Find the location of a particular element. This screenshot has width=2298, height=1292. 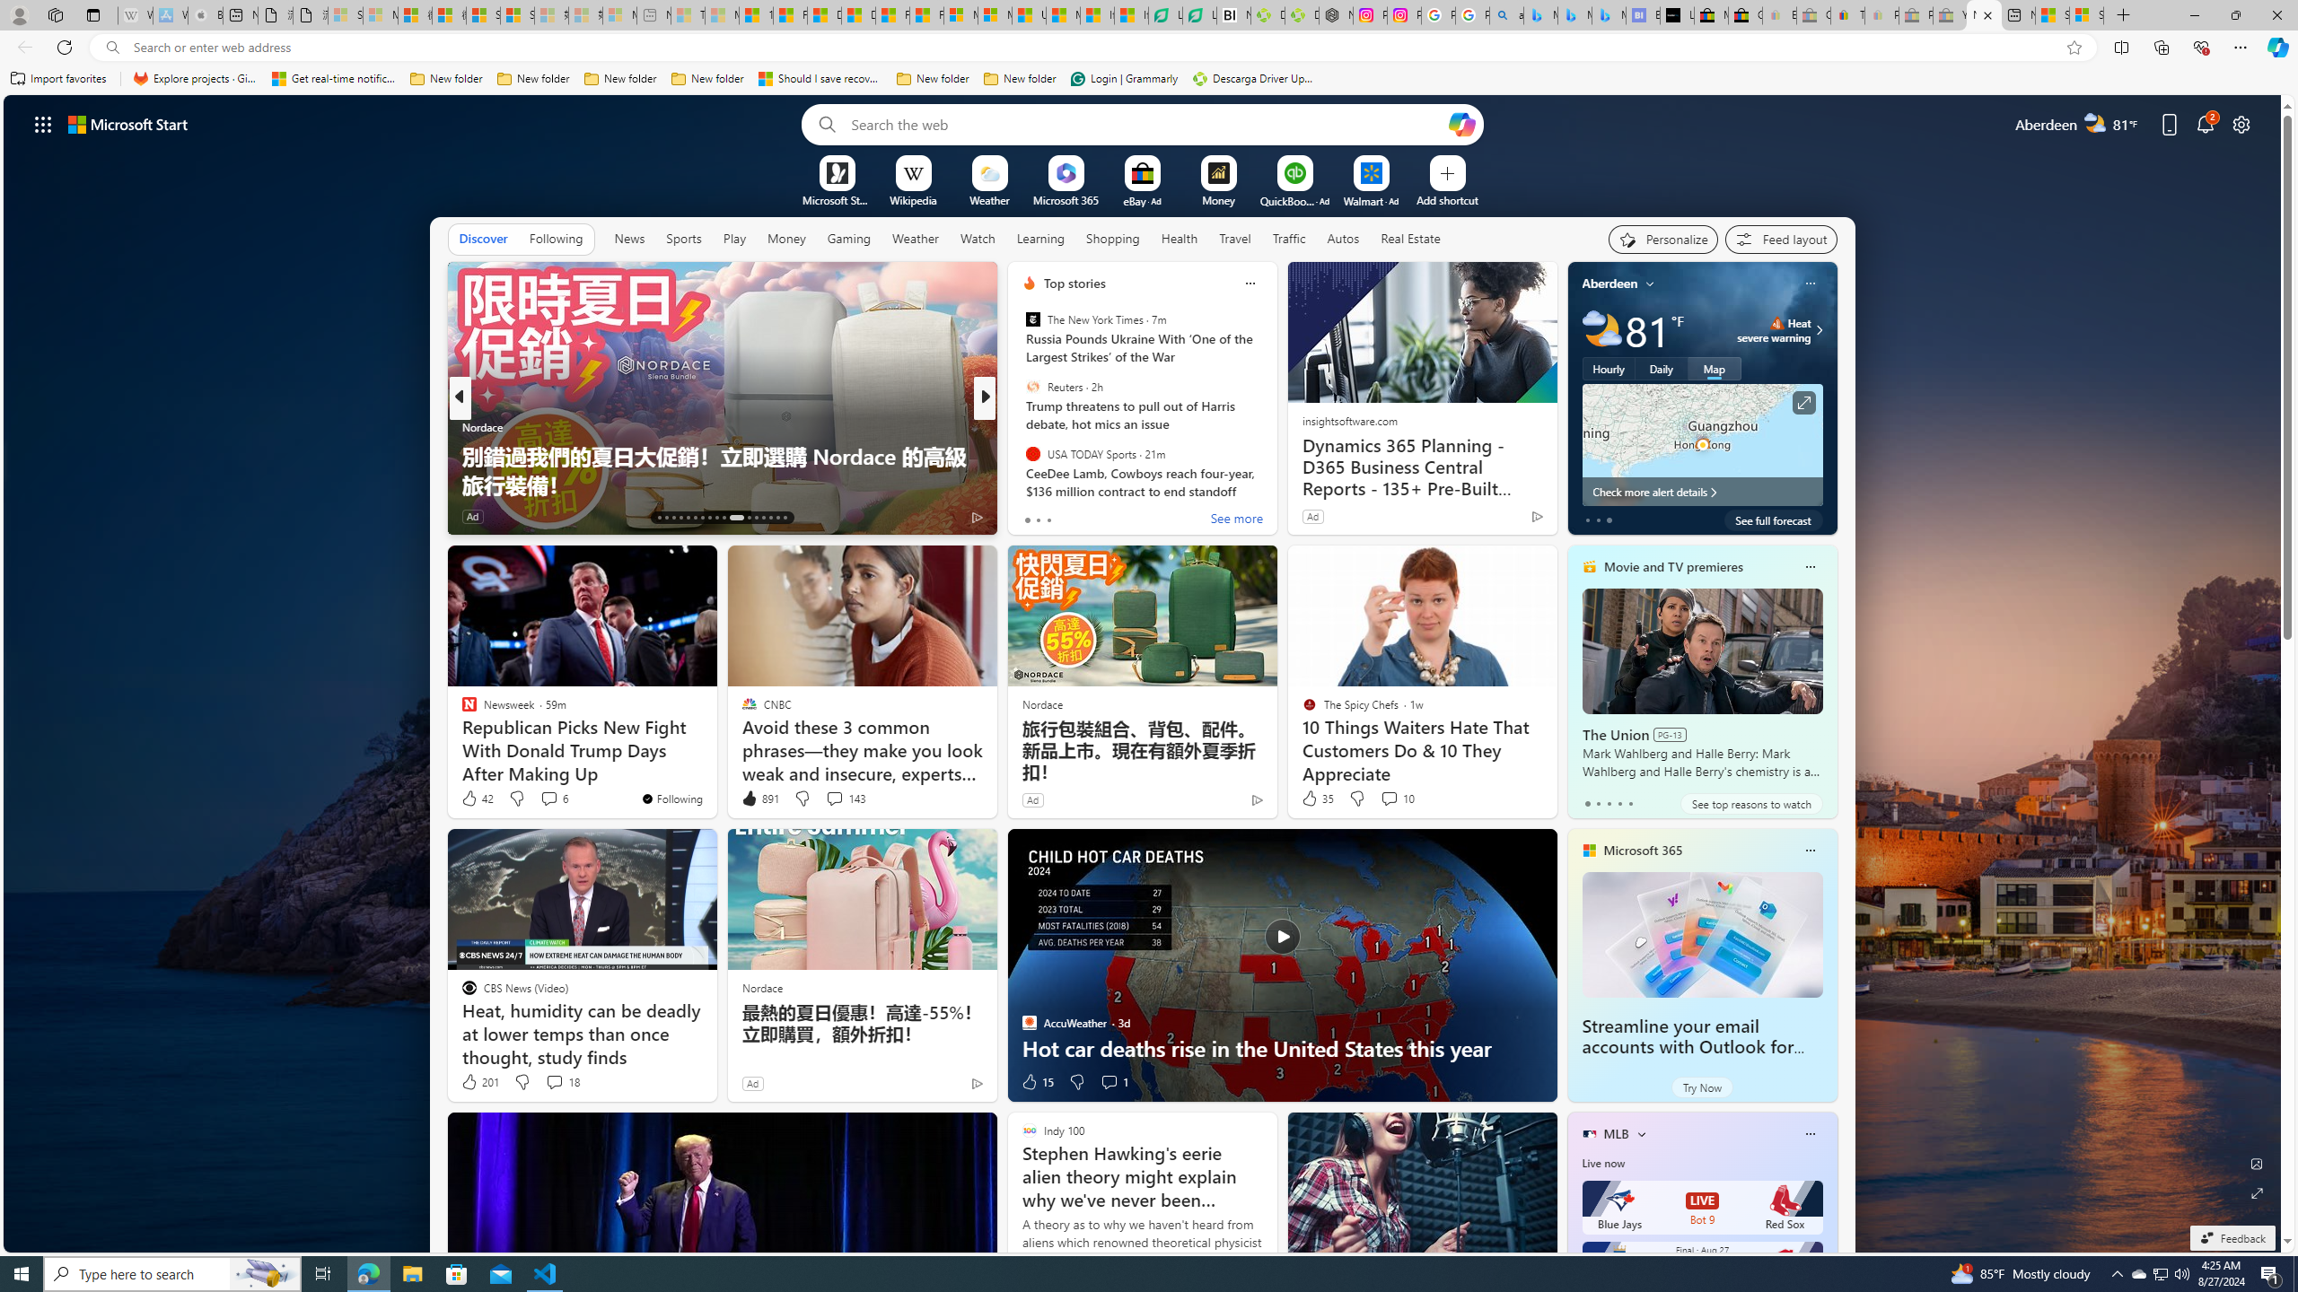

View comments 460 Comment is located at coordinates (1110, 516).